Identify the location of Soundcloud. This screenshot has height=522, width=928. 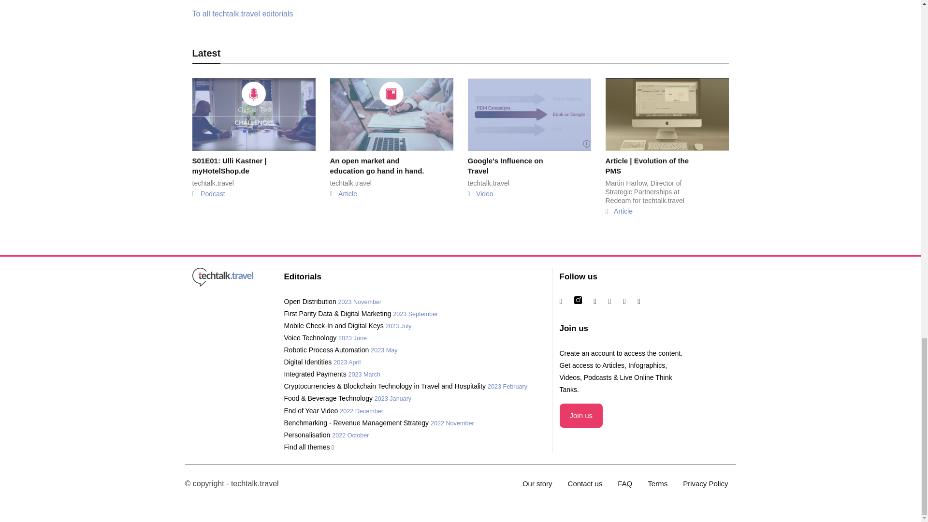
(644, 301).